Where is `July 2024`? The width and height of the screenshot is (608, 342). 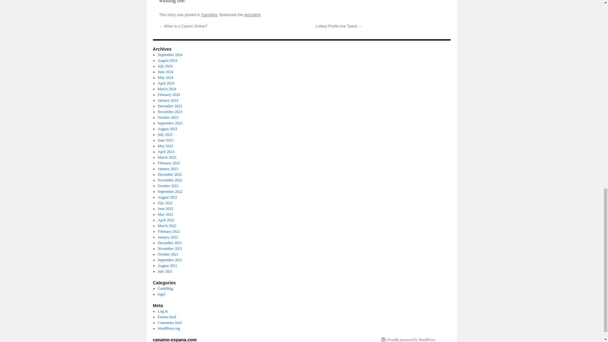
July 2024 is located at coordinates (165, 66).